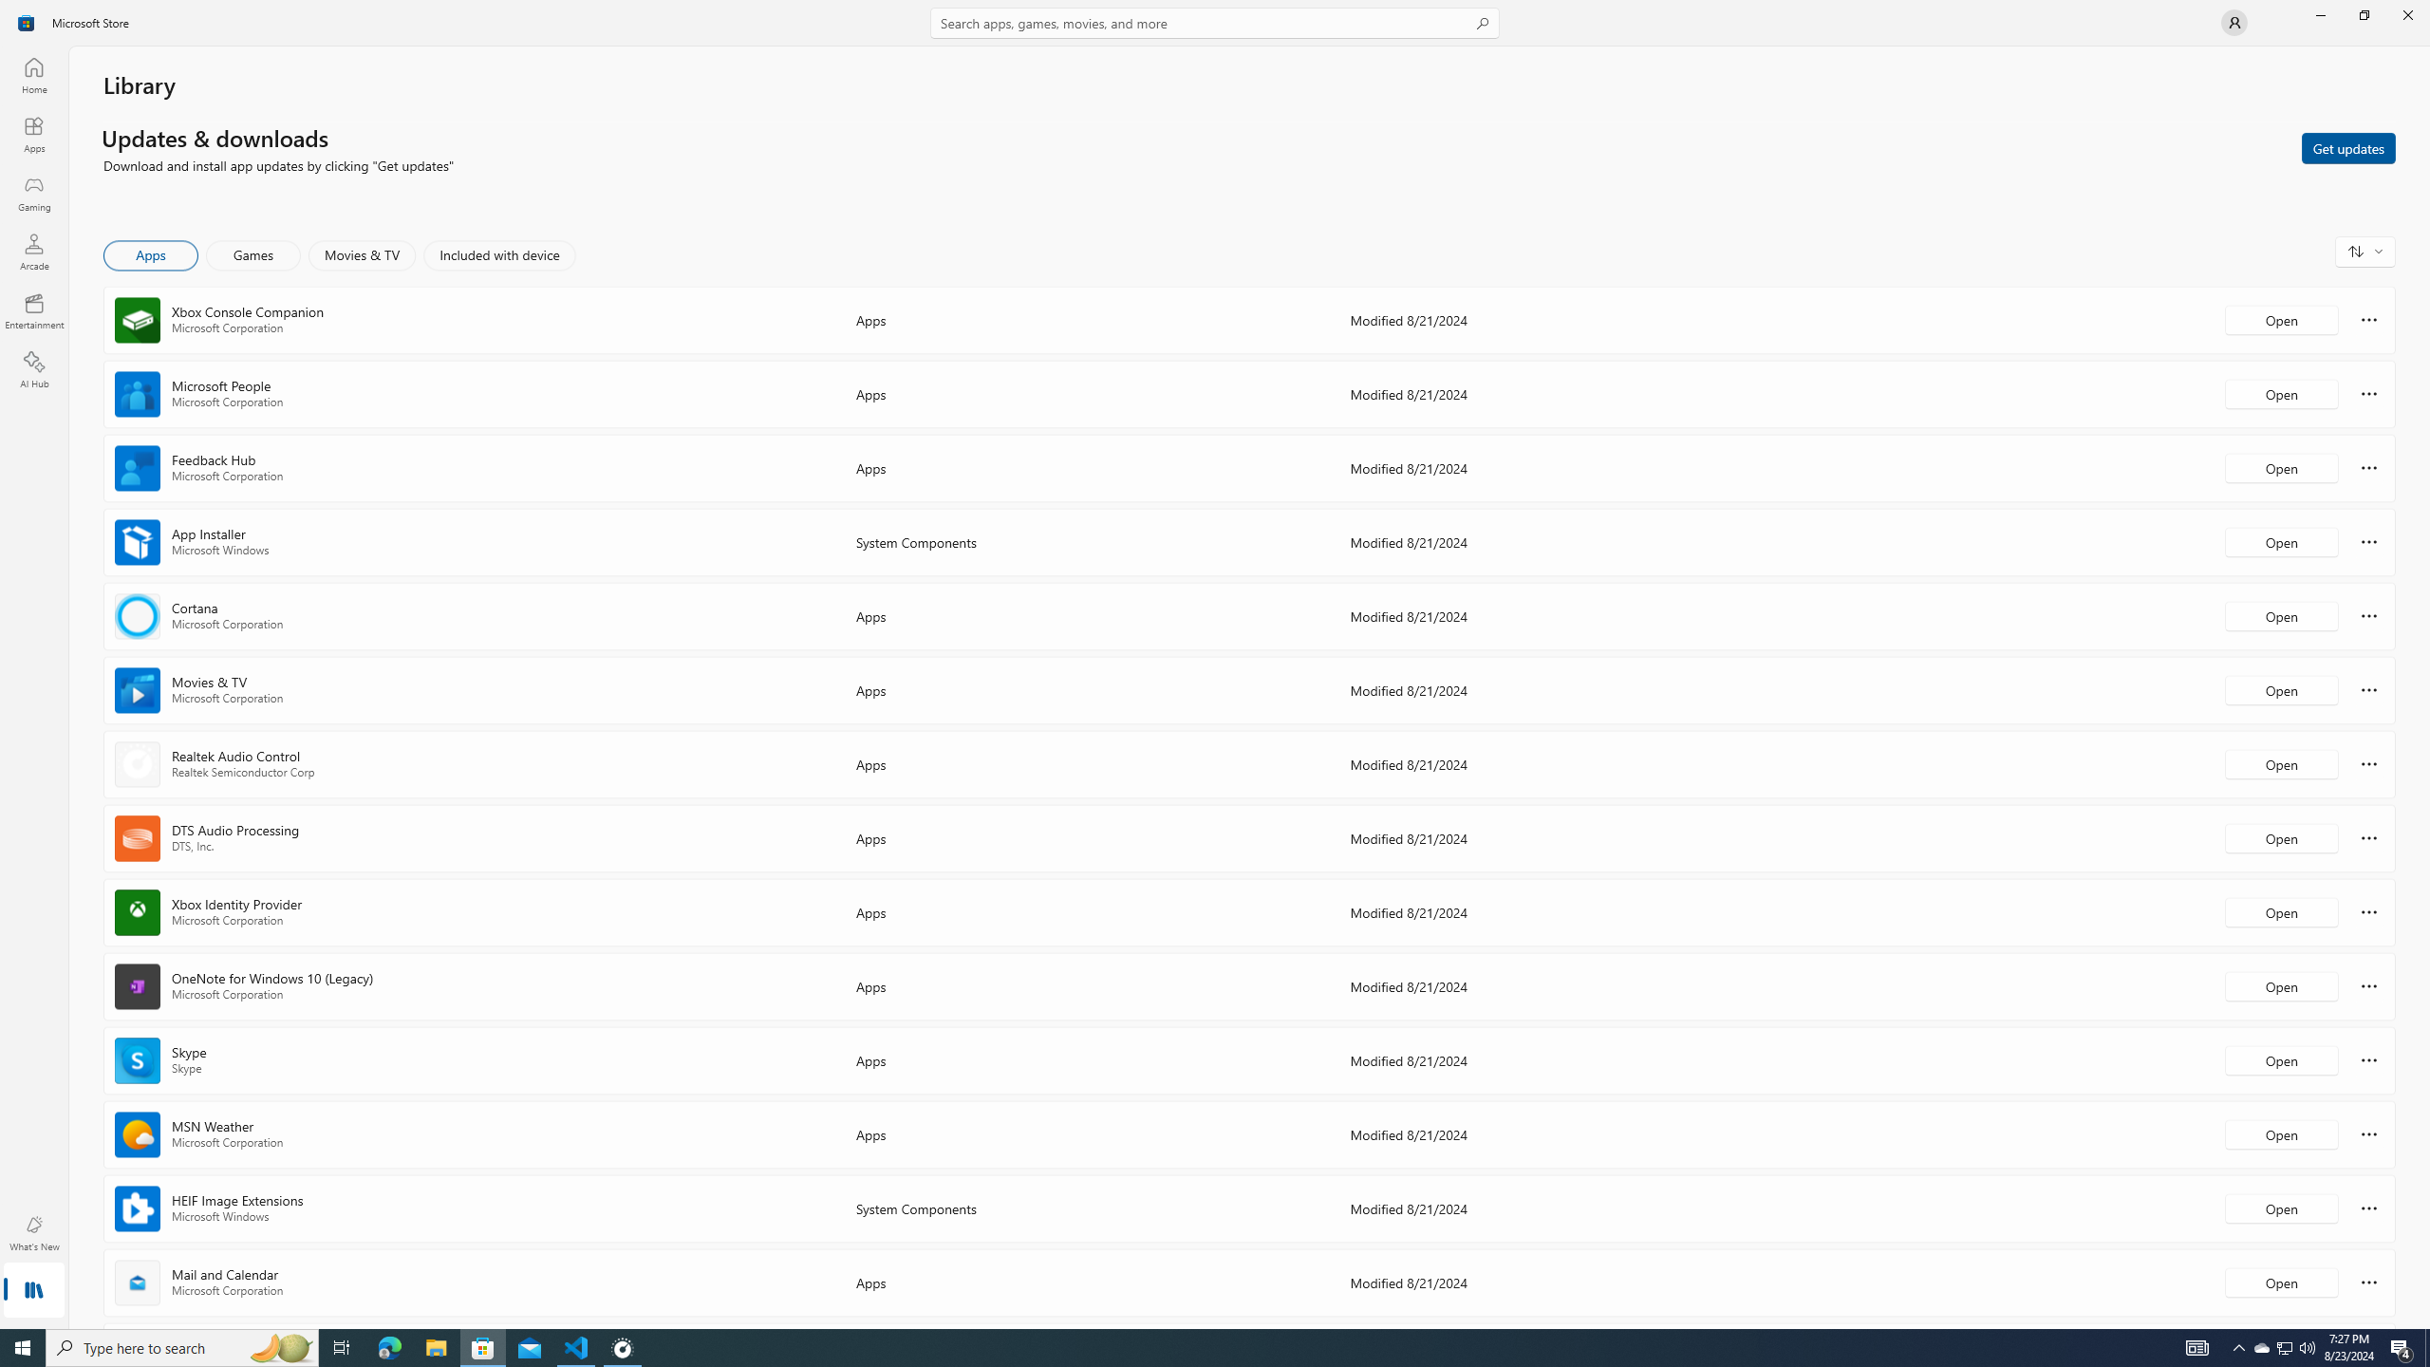 This screenshot has width=2430, height=1367. What do you see at coordinates (362, 255) in the screenshot?
I see `Movies & TV` at bounding box center [362, 255].